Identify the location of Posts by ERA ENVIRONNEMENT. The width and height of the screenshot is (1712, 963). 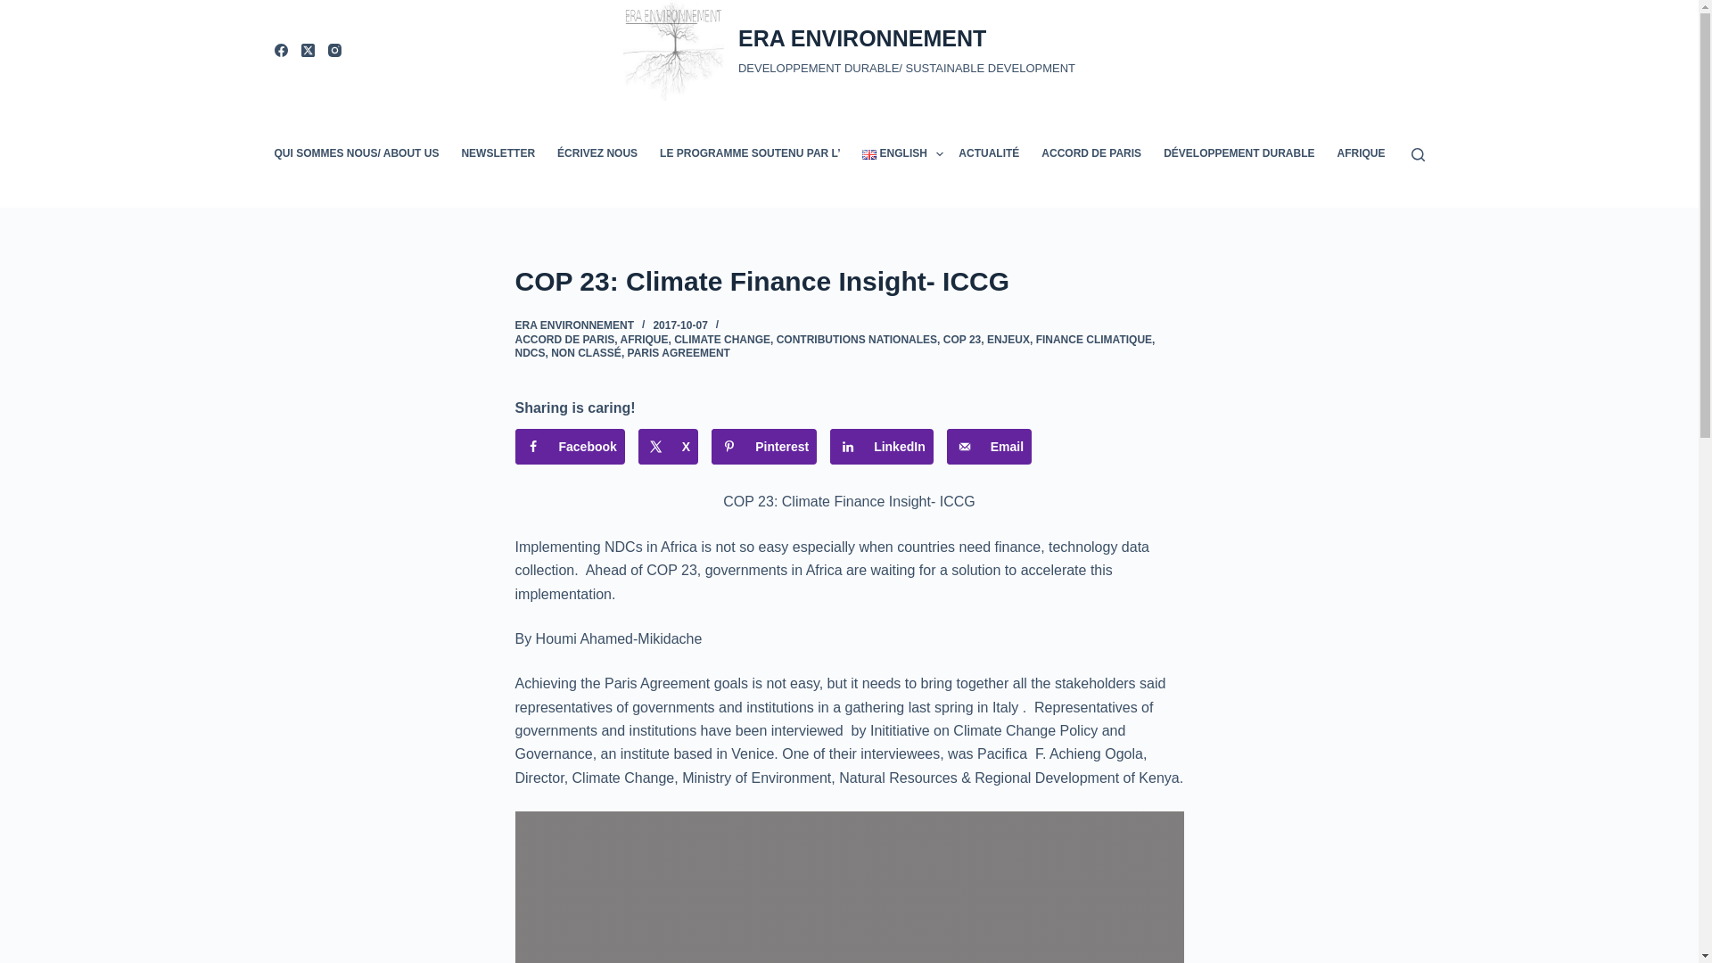
(574, 325).